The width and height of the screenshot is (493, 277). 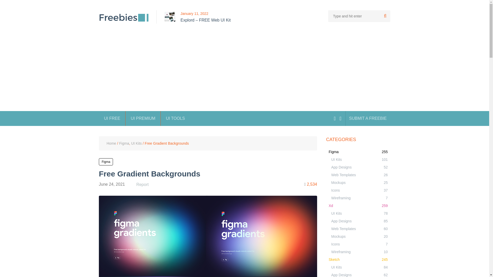 What do you see at coordinates (175, 118) in the screenshot?
I see `UI TOOLS` at bounding box center [175, 118].